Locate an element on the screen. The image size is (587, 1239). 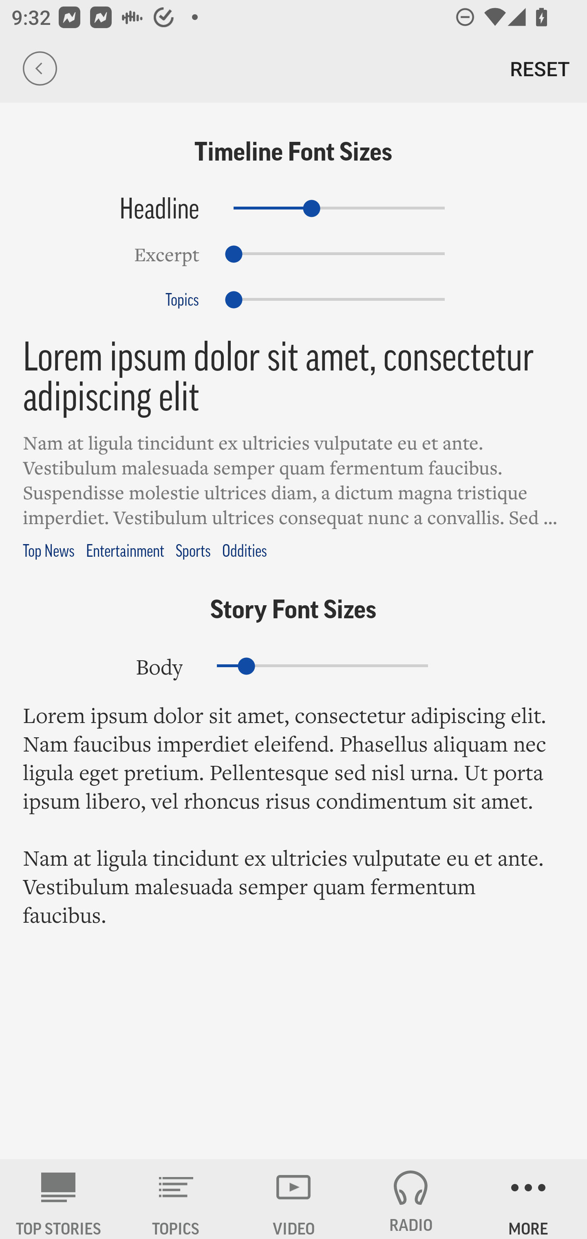
TOPICS is located at coordinates (176, 1199).